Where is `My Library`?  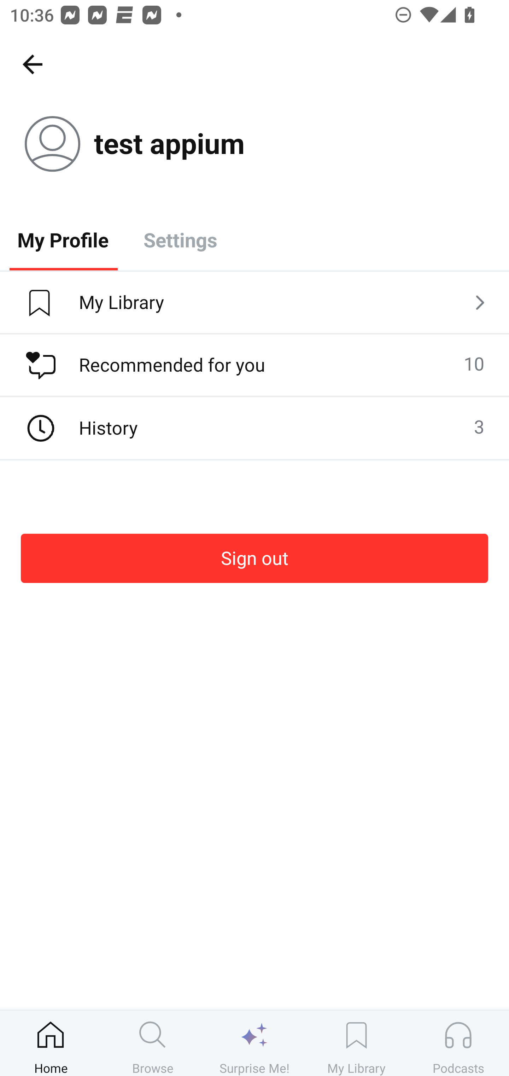
My Library is located at coordinates (356, 1043).